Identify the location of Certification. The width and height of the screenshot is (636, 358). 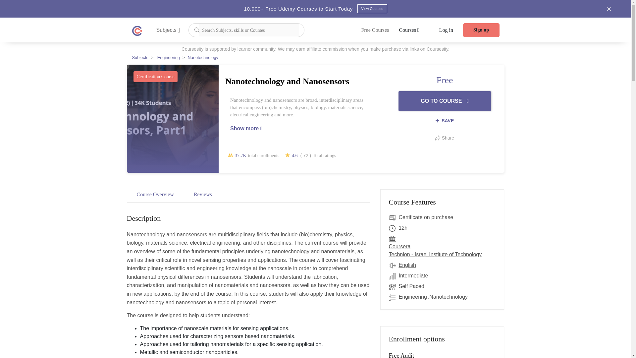
(394, 217).